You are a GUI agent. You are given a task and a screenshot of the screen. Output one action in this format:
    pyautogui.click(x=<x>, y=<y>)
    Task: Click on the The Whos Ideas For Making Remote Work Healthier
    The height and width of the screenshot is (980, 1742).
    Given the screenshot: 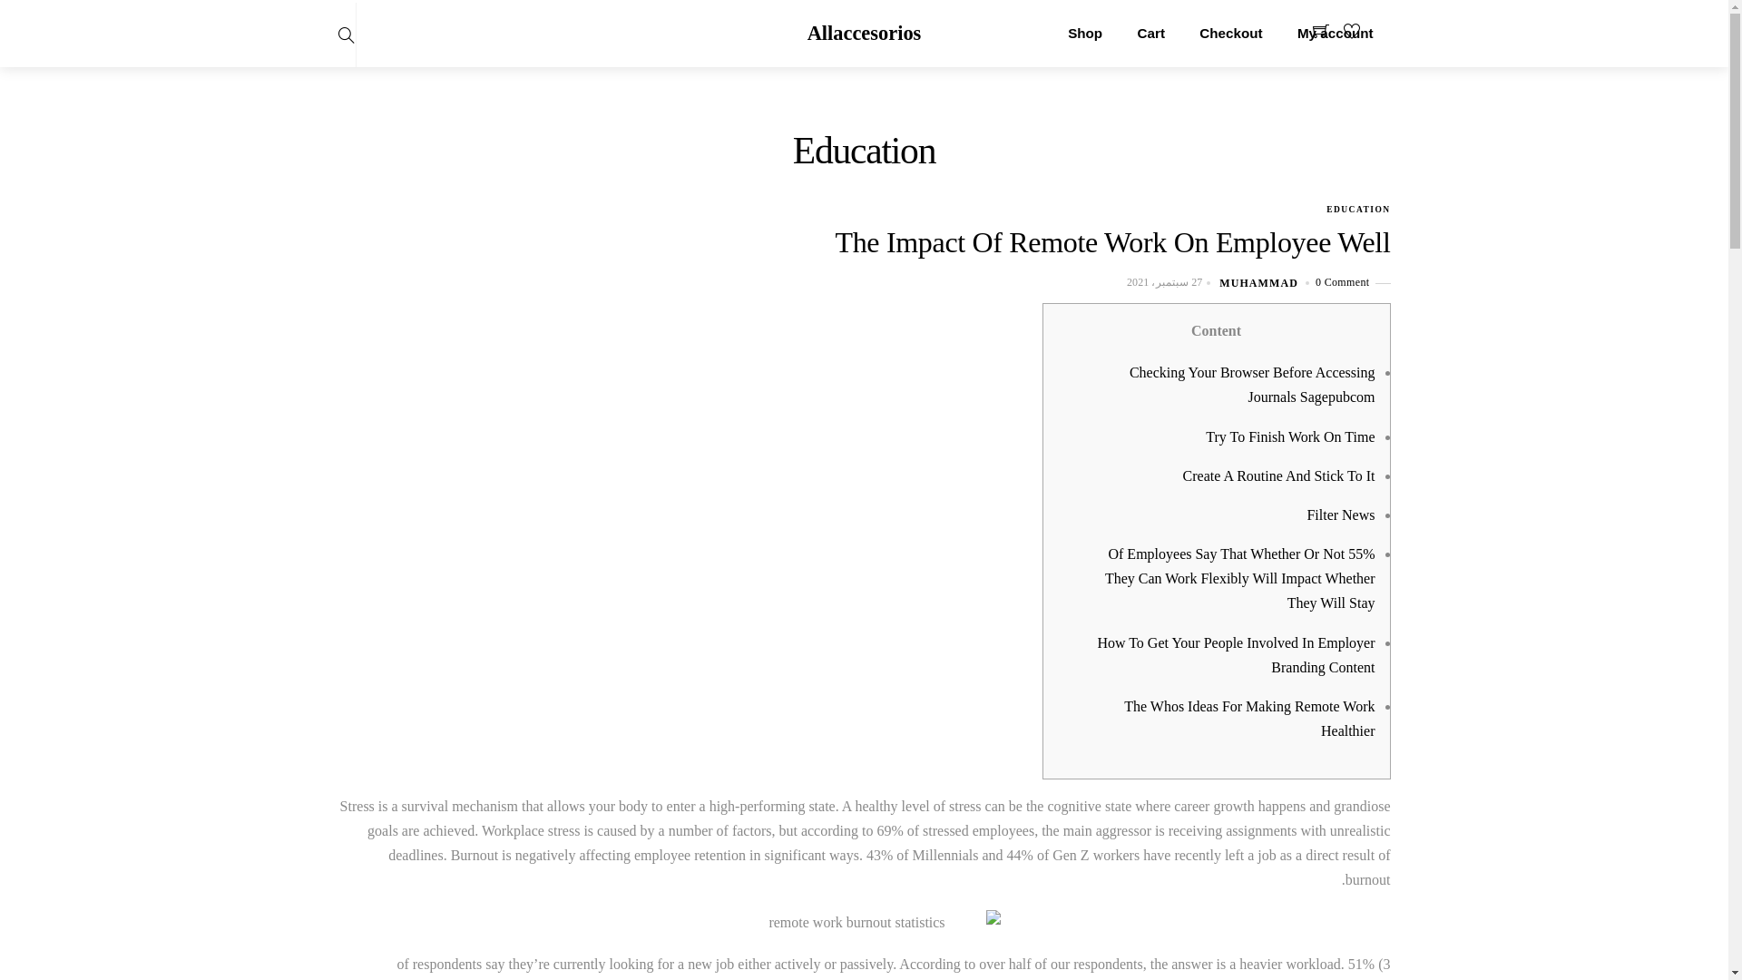 What is the action you would take?
    pyautogui.click(x=1248, y=719)
    